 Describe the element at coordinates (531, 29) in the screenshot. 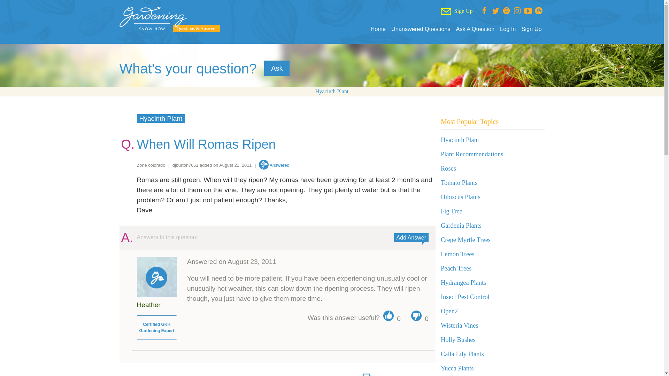

I see `Sign Up` at that location.